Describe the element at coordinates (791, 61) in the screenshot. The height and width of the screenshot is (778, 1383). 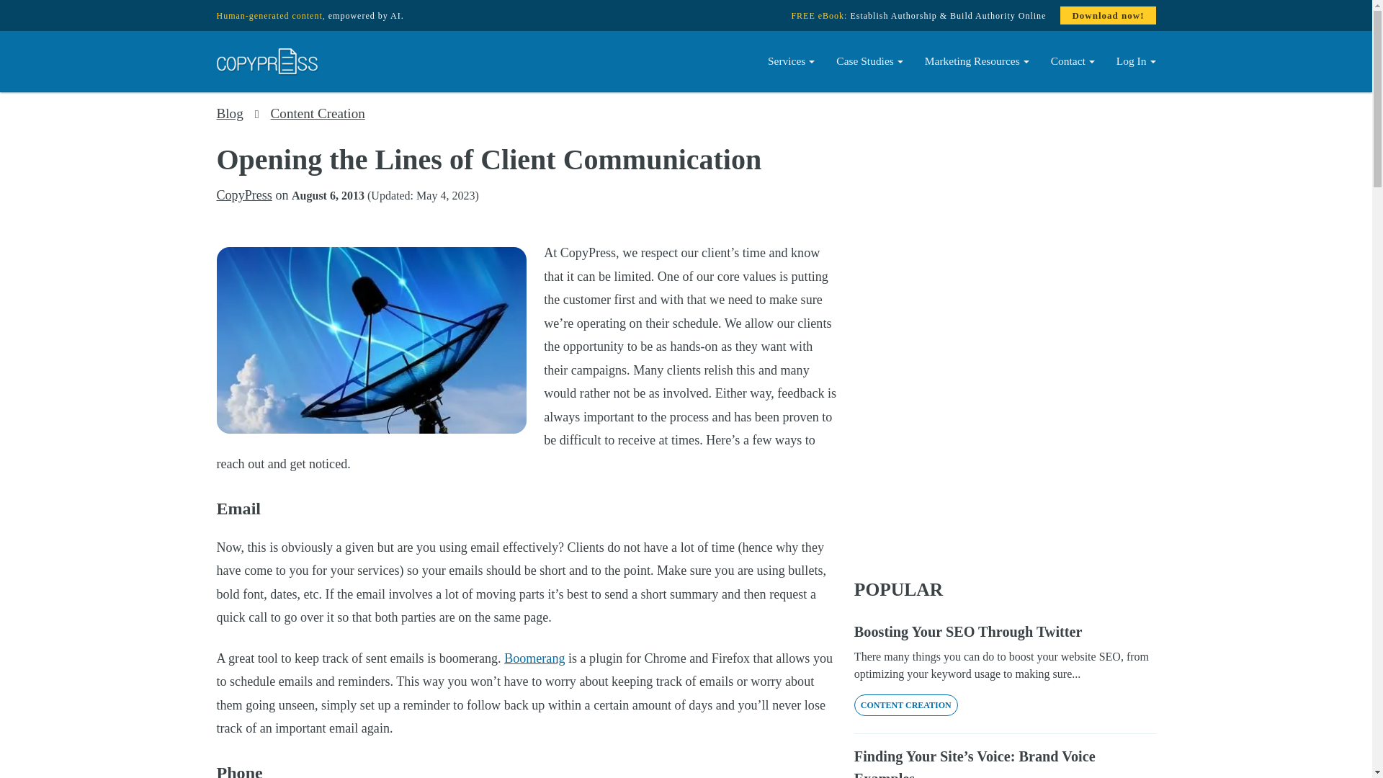
I see `Services` at that location.